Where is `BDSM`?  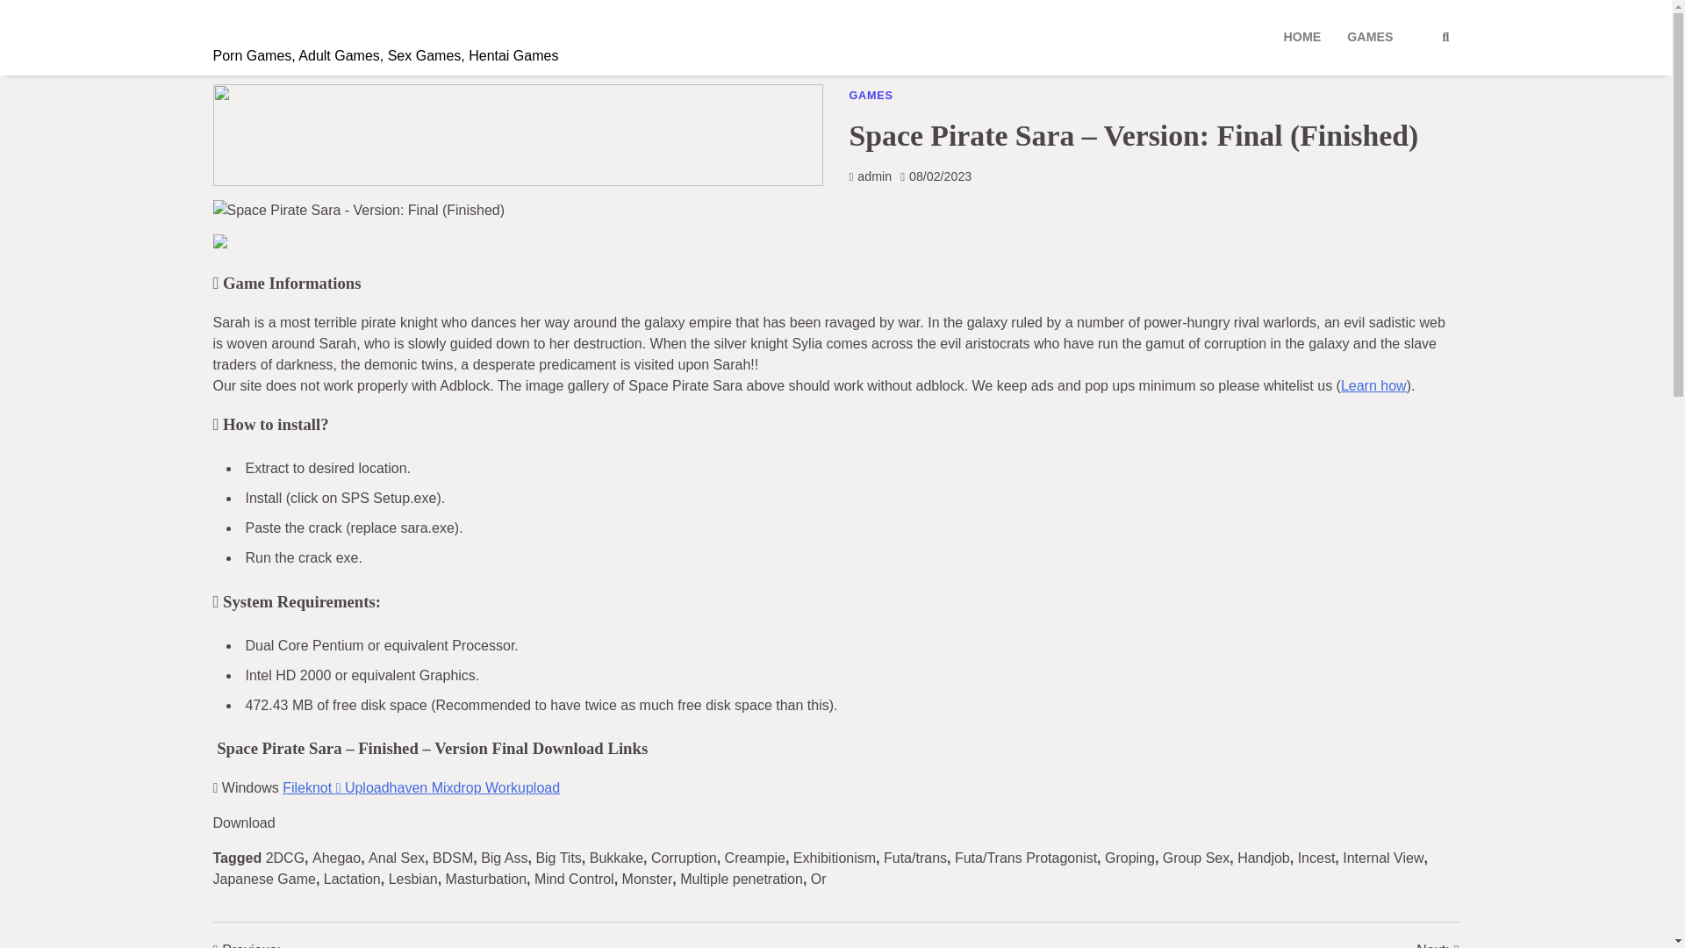 BDSM is located at coordinates (453, 858).